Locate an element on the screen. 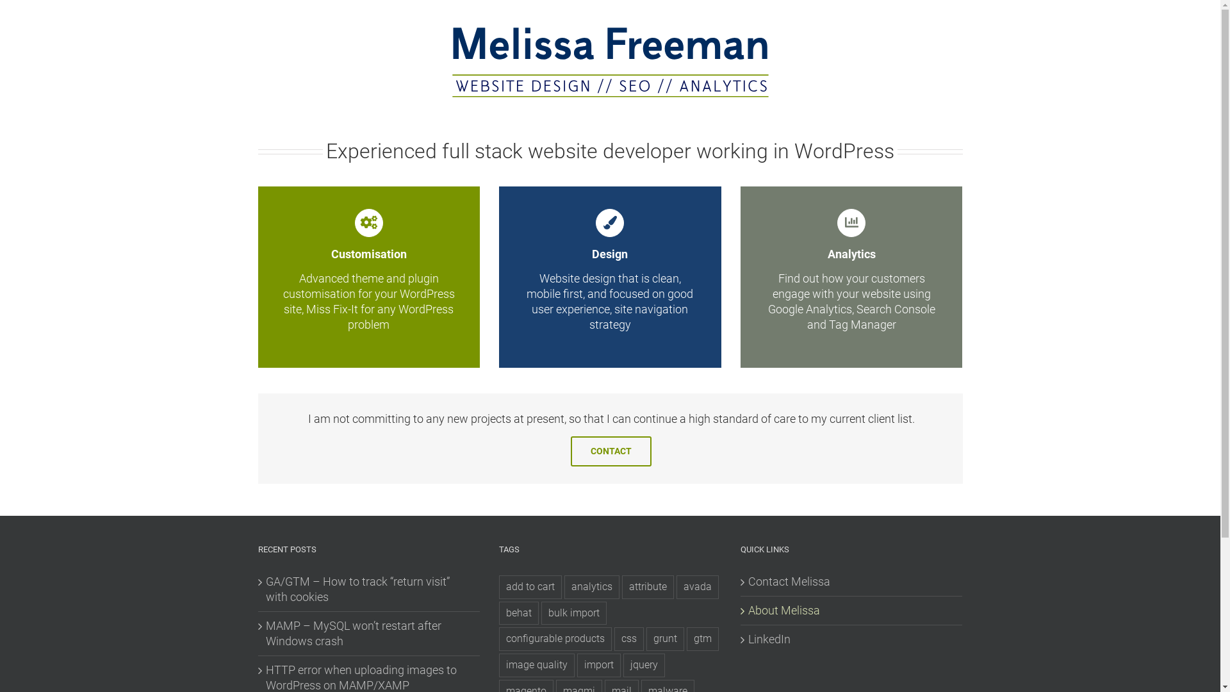 This screenshot has width=1230, height=692. LinkedIn is located at coordinates (852, 639).